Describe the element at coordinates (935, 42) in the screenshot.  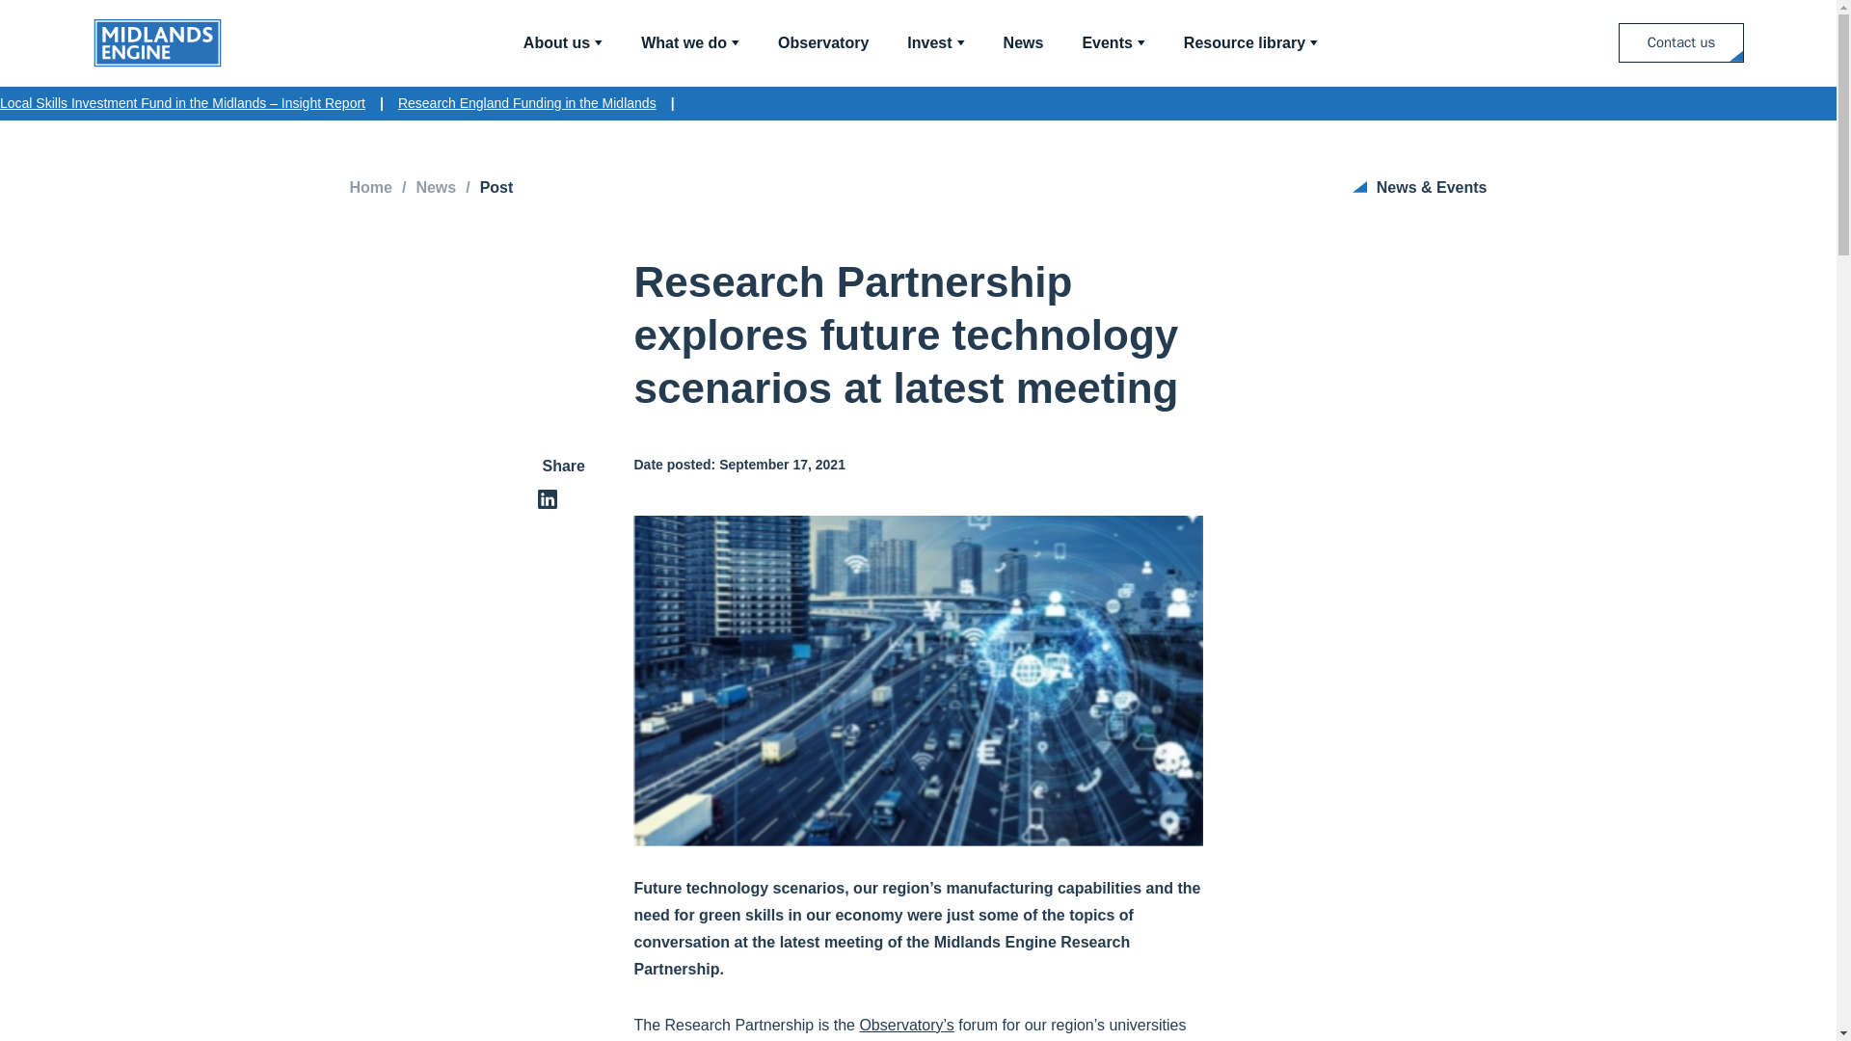
I see `Invest` at that location.